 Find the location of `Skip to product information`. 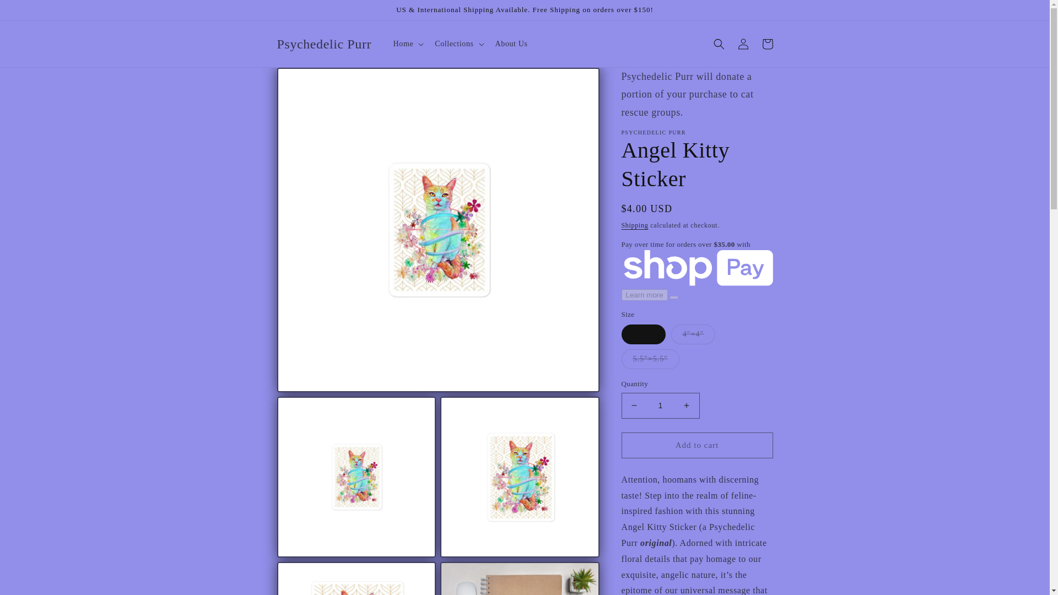

Skip to product information is located at coordinates (310, 80).